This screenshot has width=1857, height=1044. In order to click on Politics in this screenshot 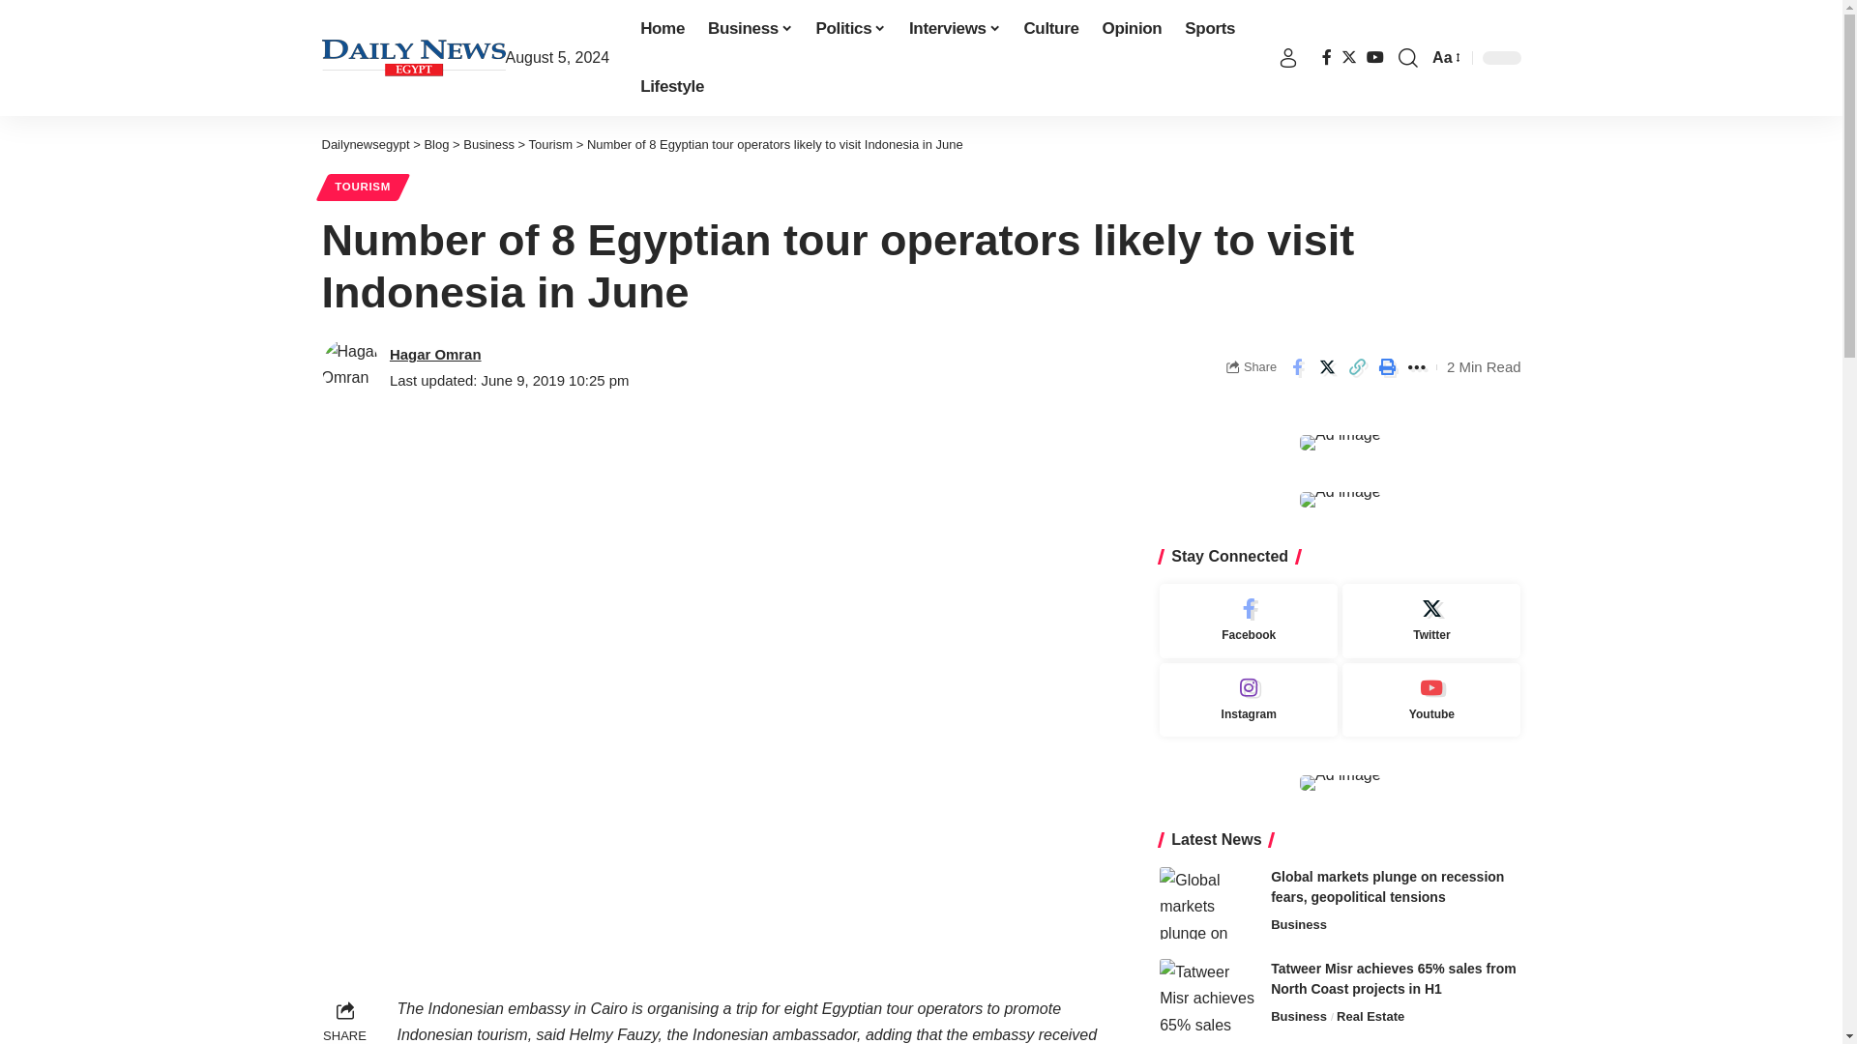, I will do `click(850, 29)`.